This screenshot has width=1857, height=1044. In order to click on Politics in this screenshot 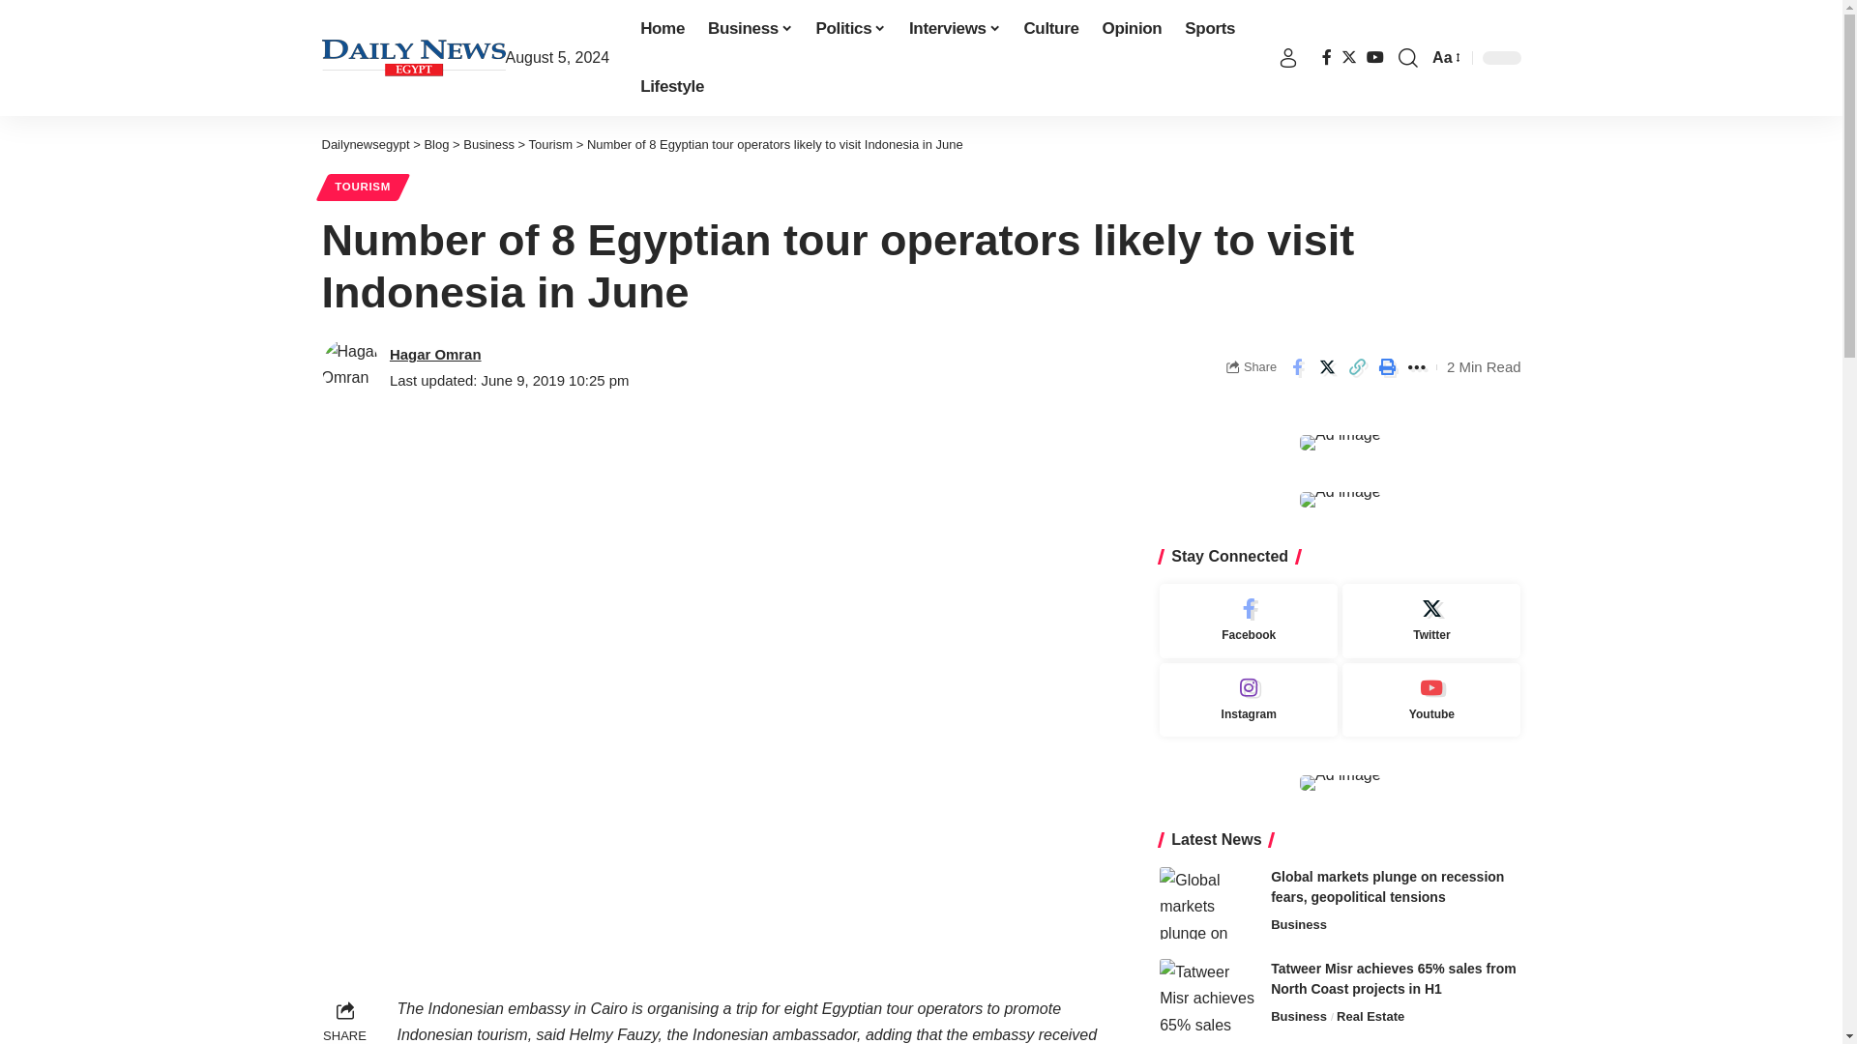, I will do `click(850, 29)`.